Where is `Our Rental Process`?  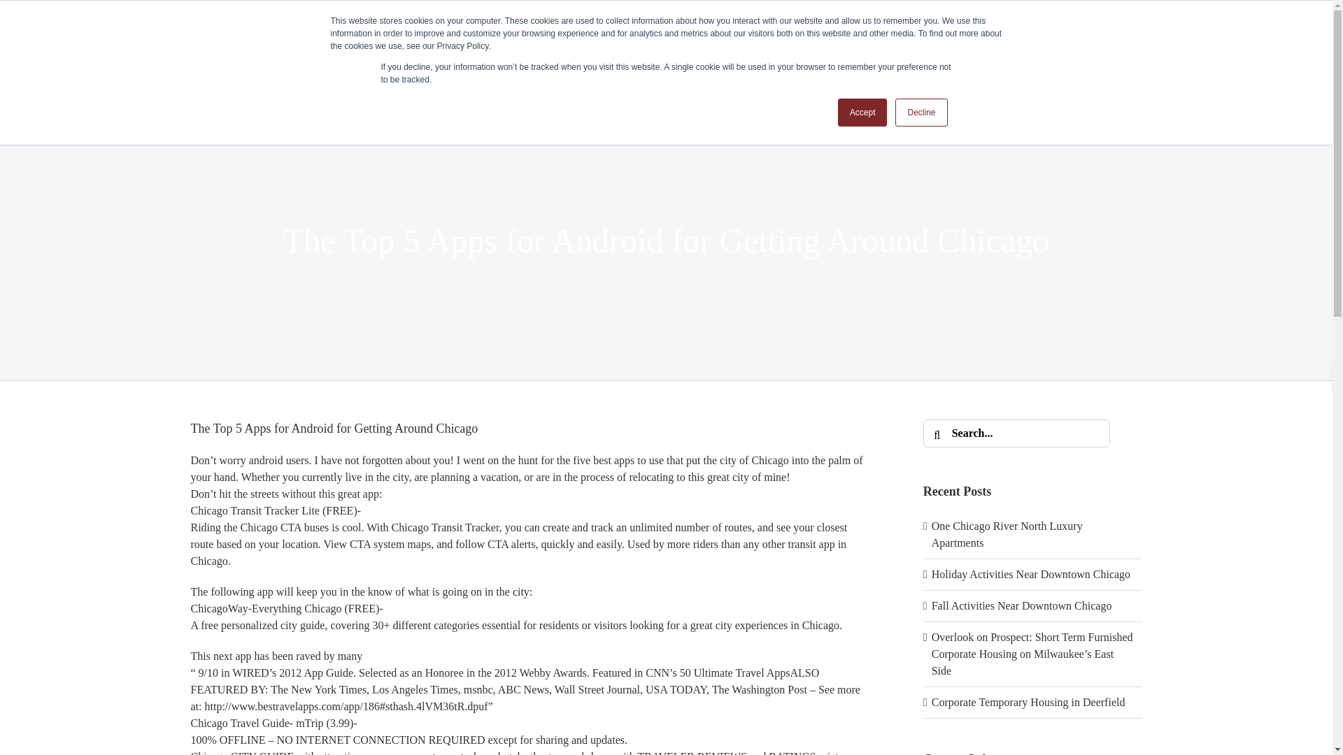
Our Rental Process is located at coordinates (555, 75).